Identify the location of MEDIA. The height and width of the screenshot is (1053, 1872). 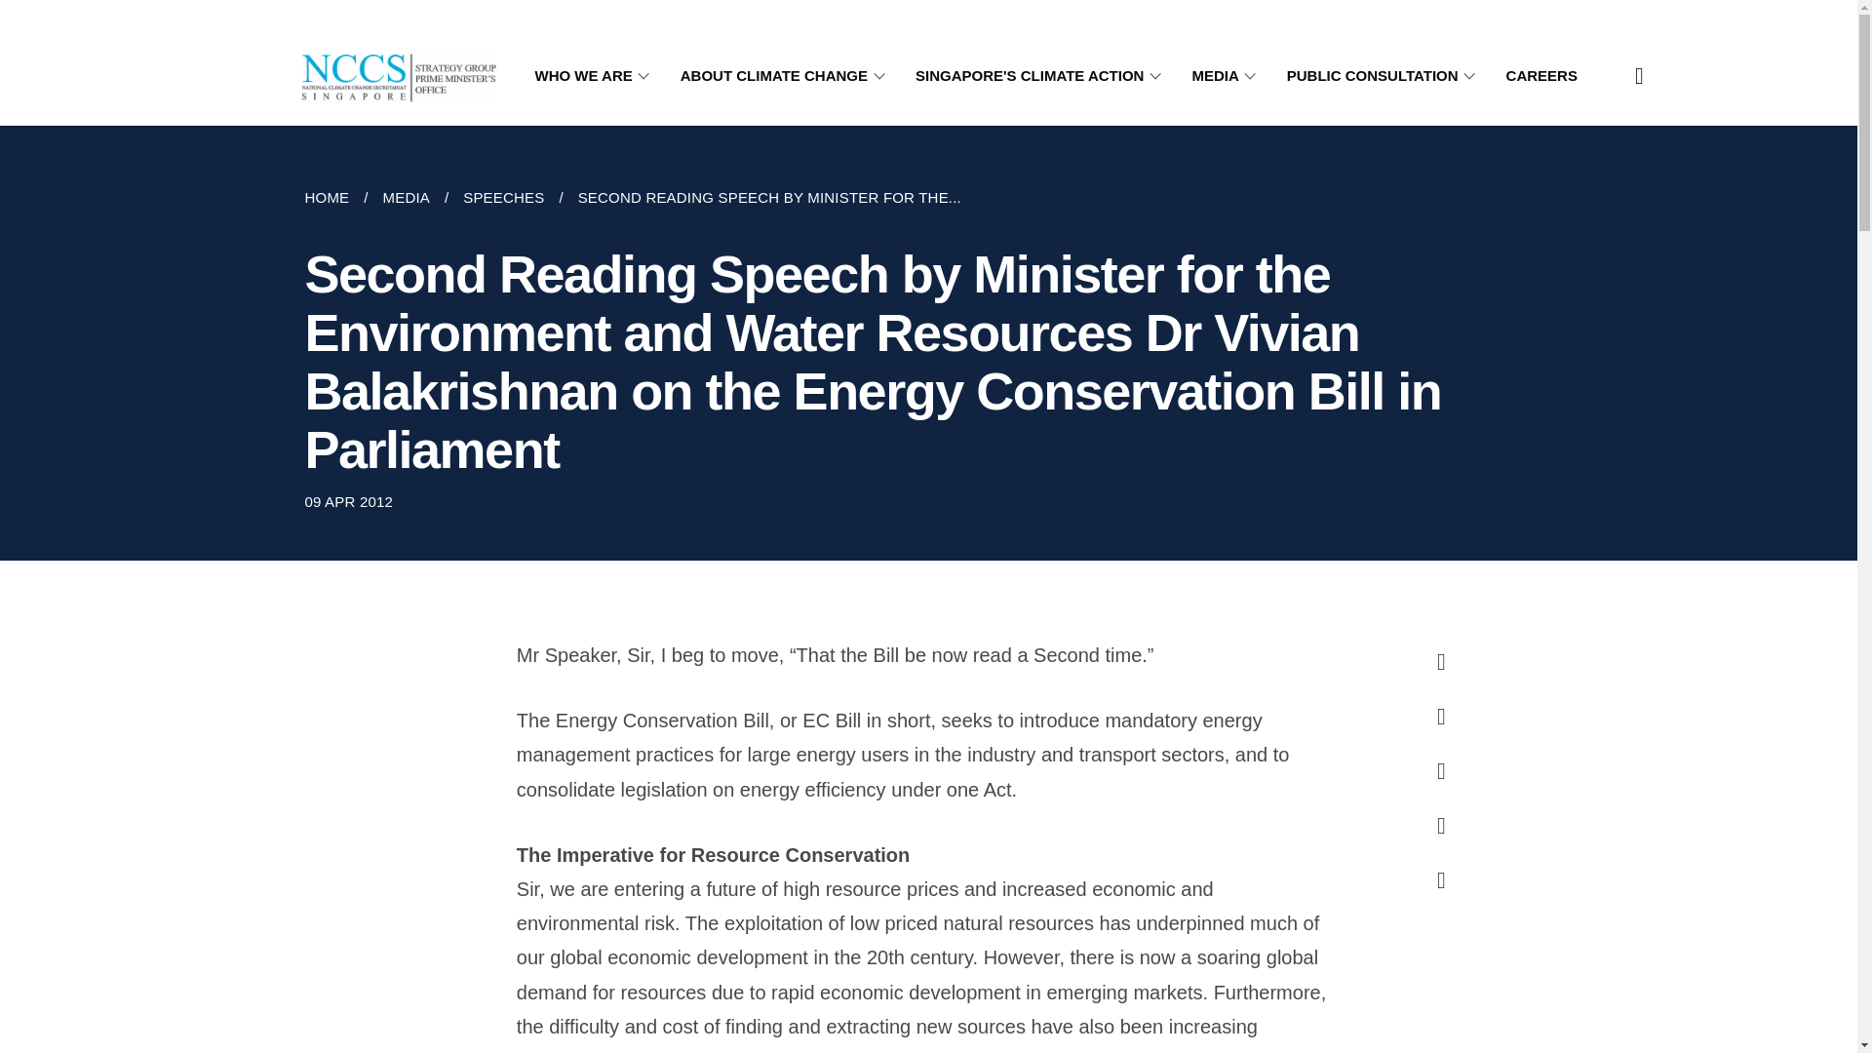
(406, 197).